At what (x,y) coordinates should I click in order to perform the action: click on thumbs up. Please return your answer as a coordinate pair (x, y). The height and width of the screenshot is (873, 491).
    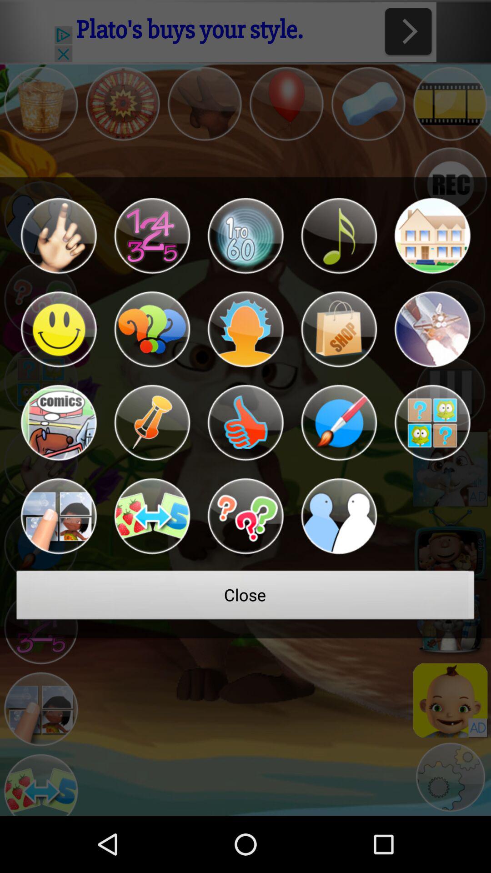
    Looking at the image, I should click on (245, 423).